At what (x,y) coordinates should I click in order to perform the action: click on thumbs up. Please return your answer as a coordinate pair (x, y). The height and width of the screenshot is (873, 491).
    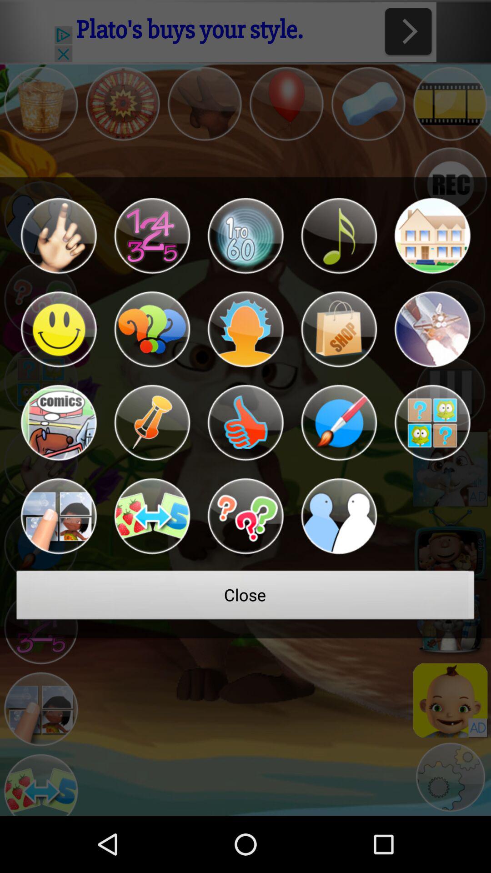
    Looking at the image, I should click on (245, 423).